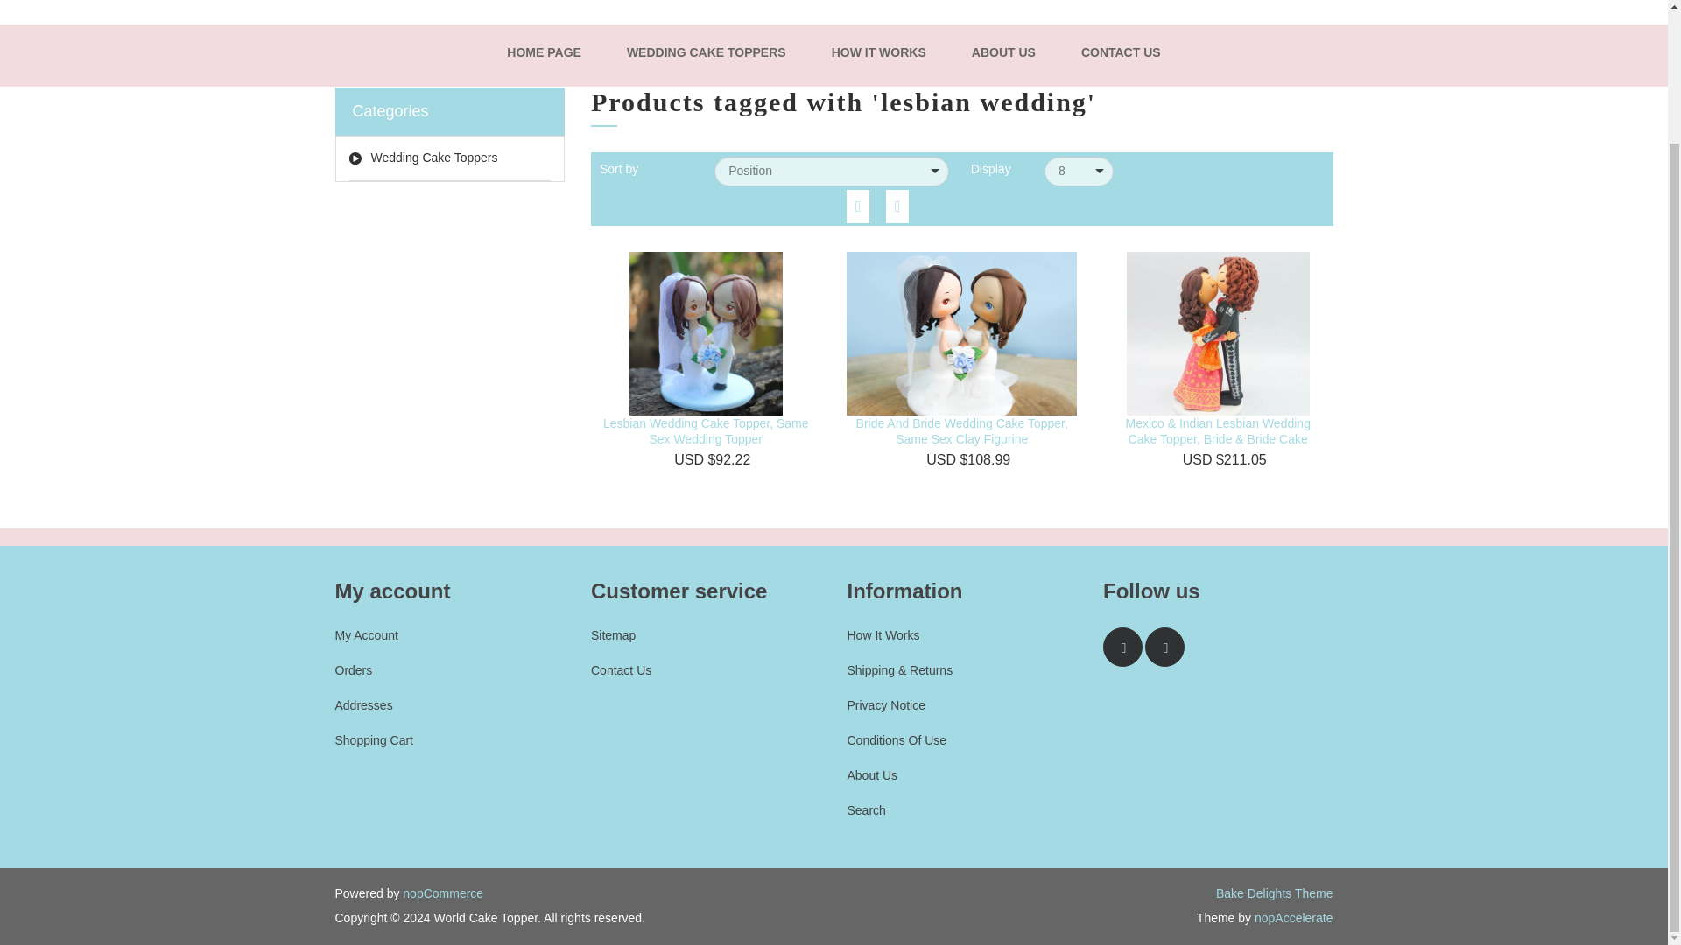 This screenshot has height=945, width=1681. What do you see at coordinates (858, 206) in the screenshot?
I see `Grid` at bounding box center [858, 206].